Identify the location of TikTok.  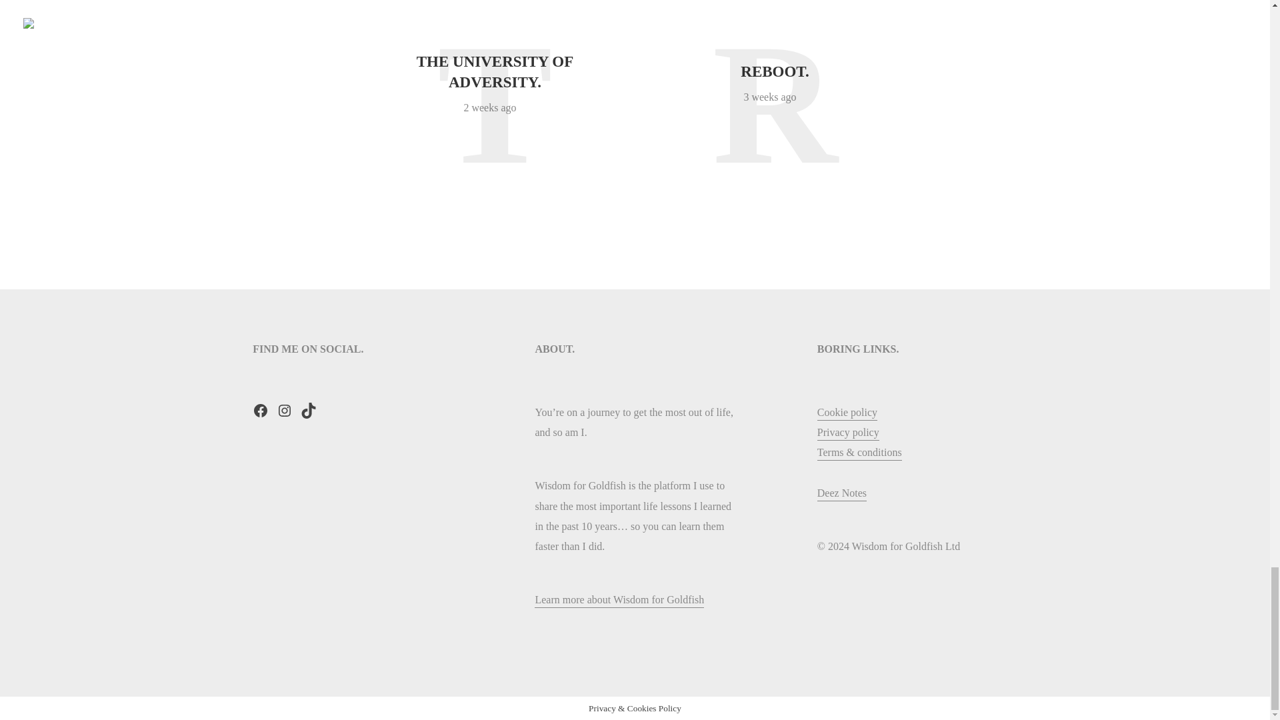
(308, 410).